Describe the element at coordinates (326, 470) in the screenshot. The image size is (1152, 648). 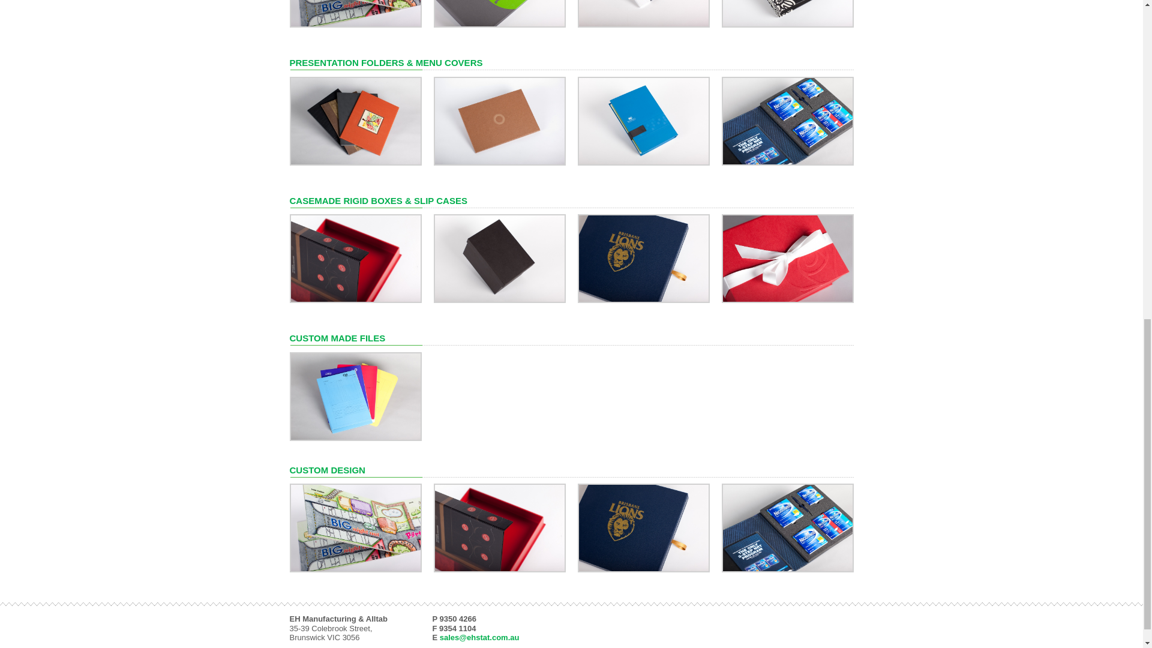
I see `CUSTOM DESIGN` at that location.